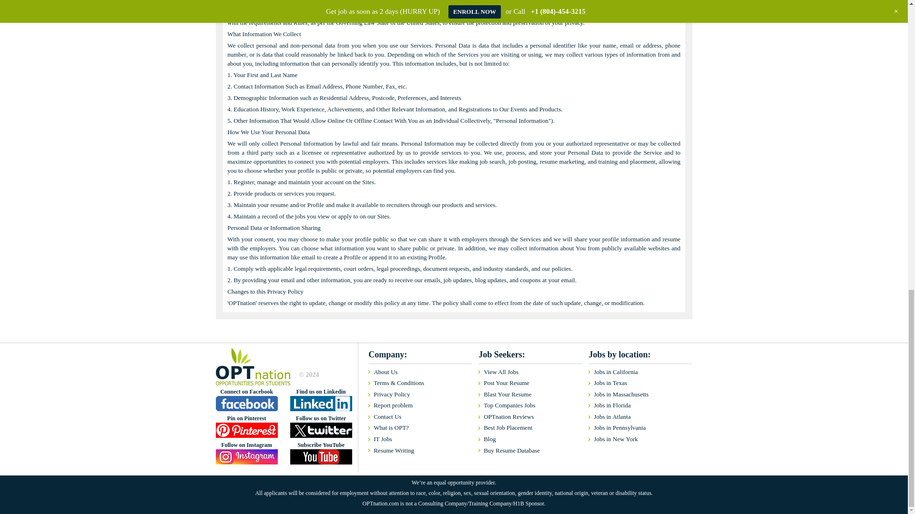 This screenshot has height=514, width=915. What do you see at coordinates (638, 383) in the screenshot?
I see `Jobs in Texas` at bounding box center [638, 383].